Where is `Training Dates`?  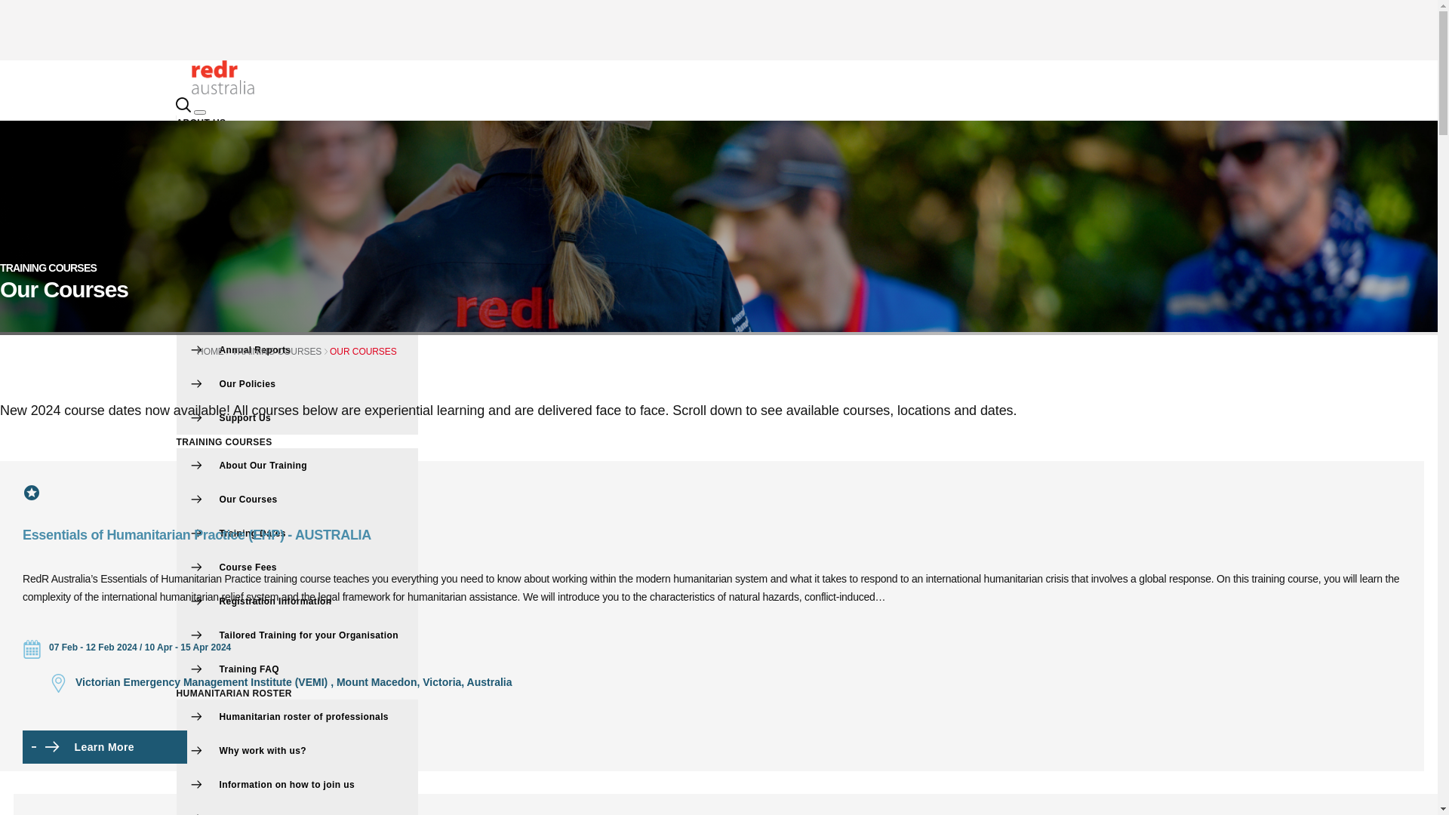
Training Dates is located at coordinates (297, 533).